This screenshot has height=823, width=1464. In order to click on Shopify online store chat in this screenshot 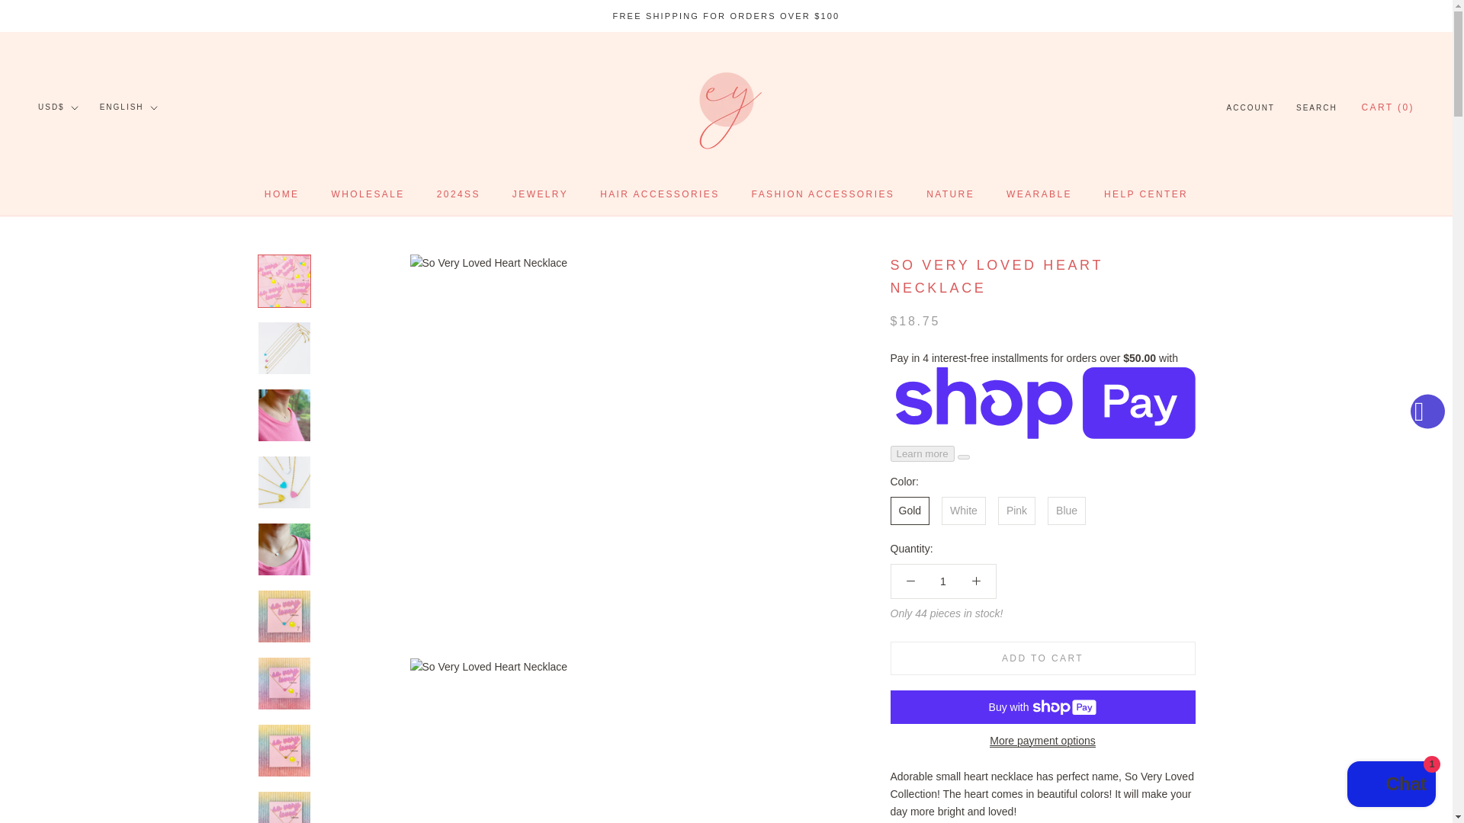, I will do `click(1391, 786)`.